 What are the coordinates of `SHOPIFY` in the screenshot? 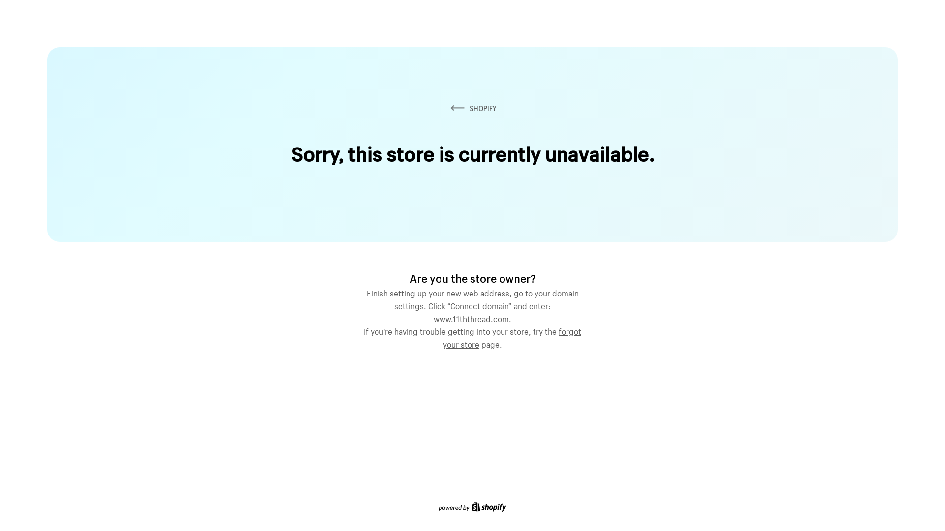 It's located at (472, 108).